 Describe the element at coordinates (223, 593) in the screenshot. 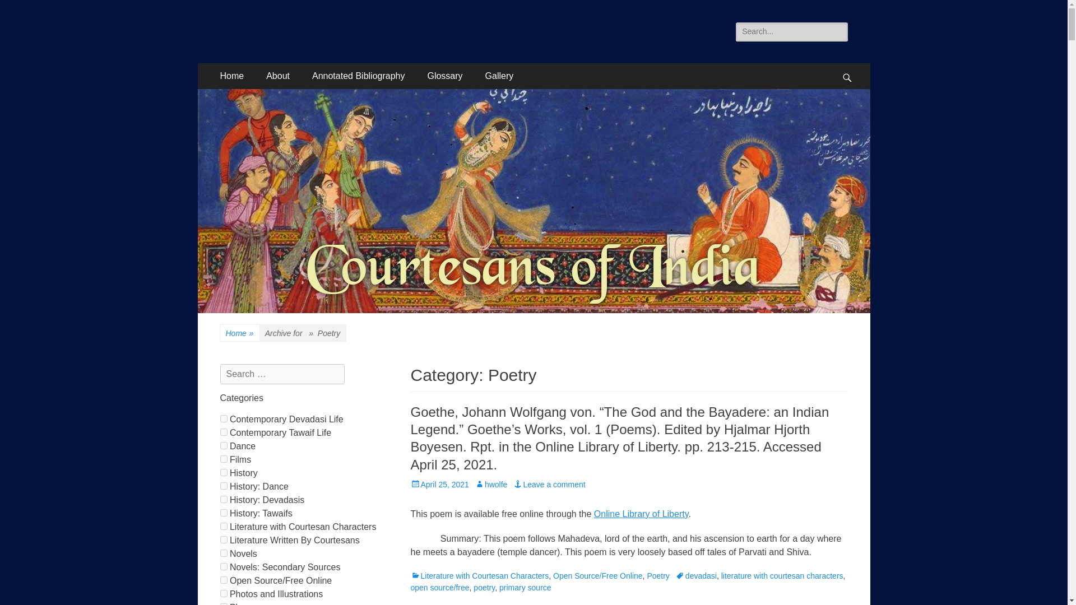

I see `39` at that location.